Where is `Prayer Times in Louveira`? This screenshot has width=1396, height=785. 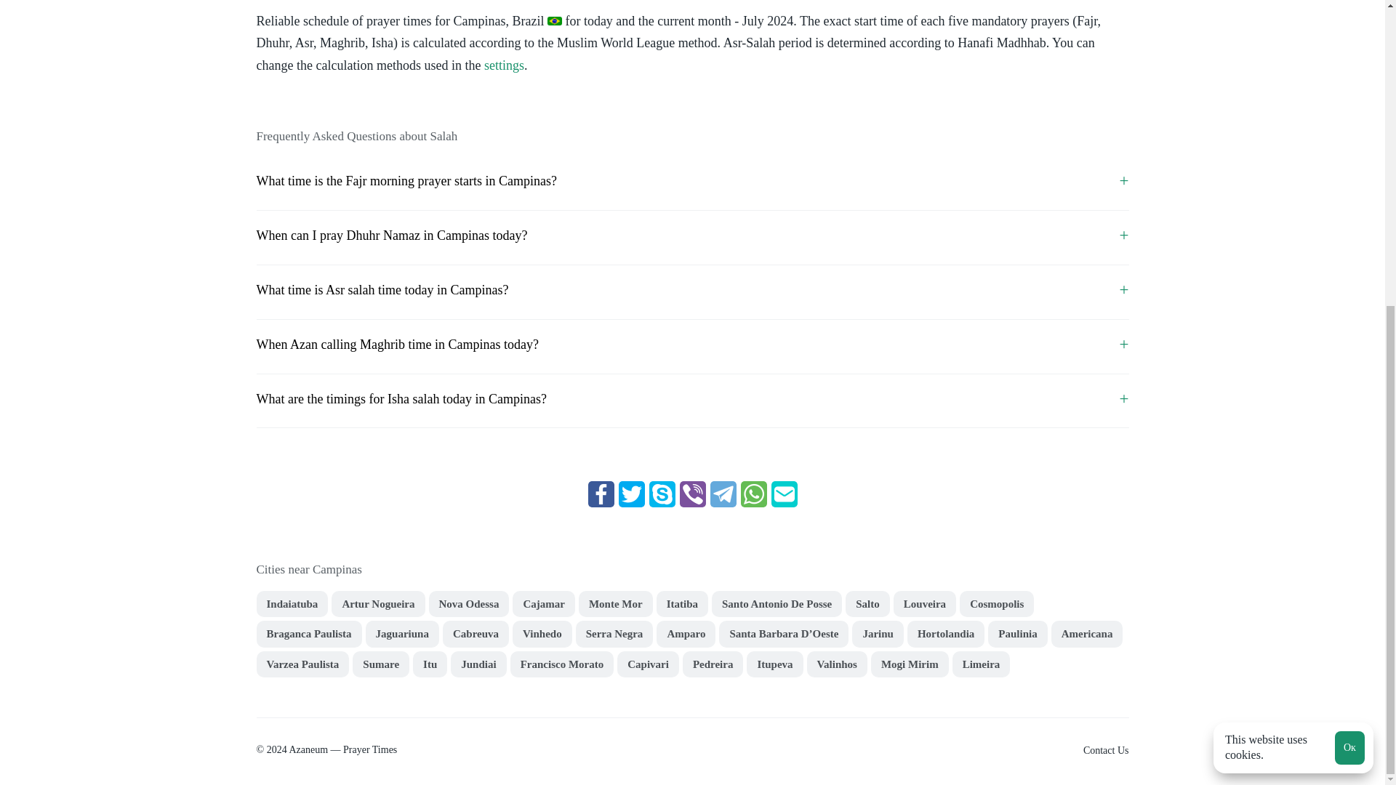
Prayer Times in Louveira is located at coordinates (925, 604).